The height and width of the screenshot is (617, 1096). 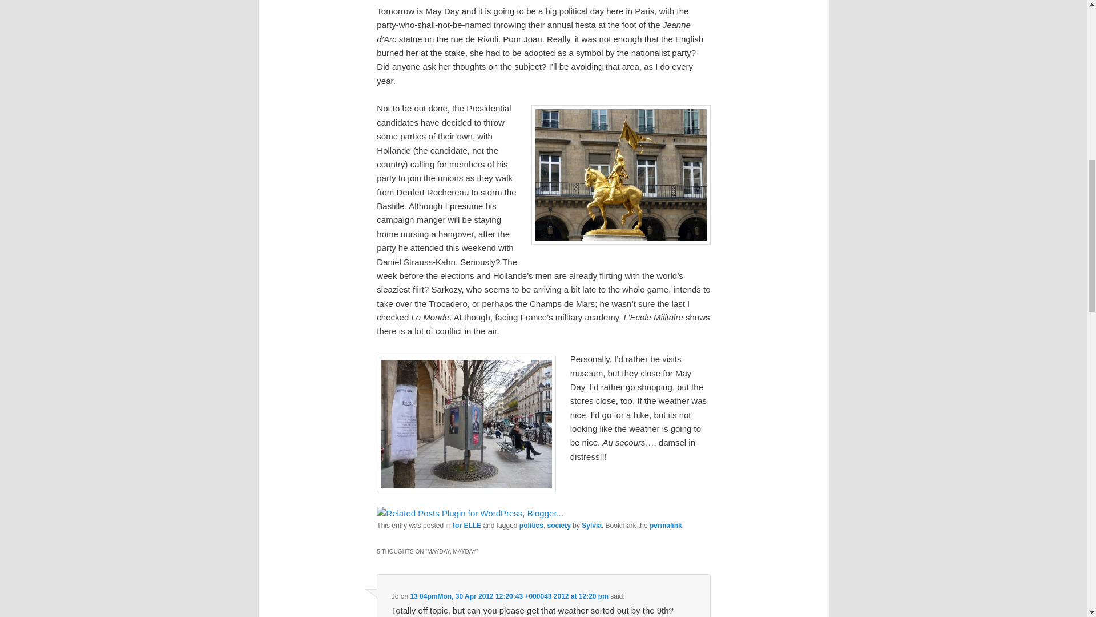 I want to click on Jeanne d'Arc, so click(x=621, y=174).